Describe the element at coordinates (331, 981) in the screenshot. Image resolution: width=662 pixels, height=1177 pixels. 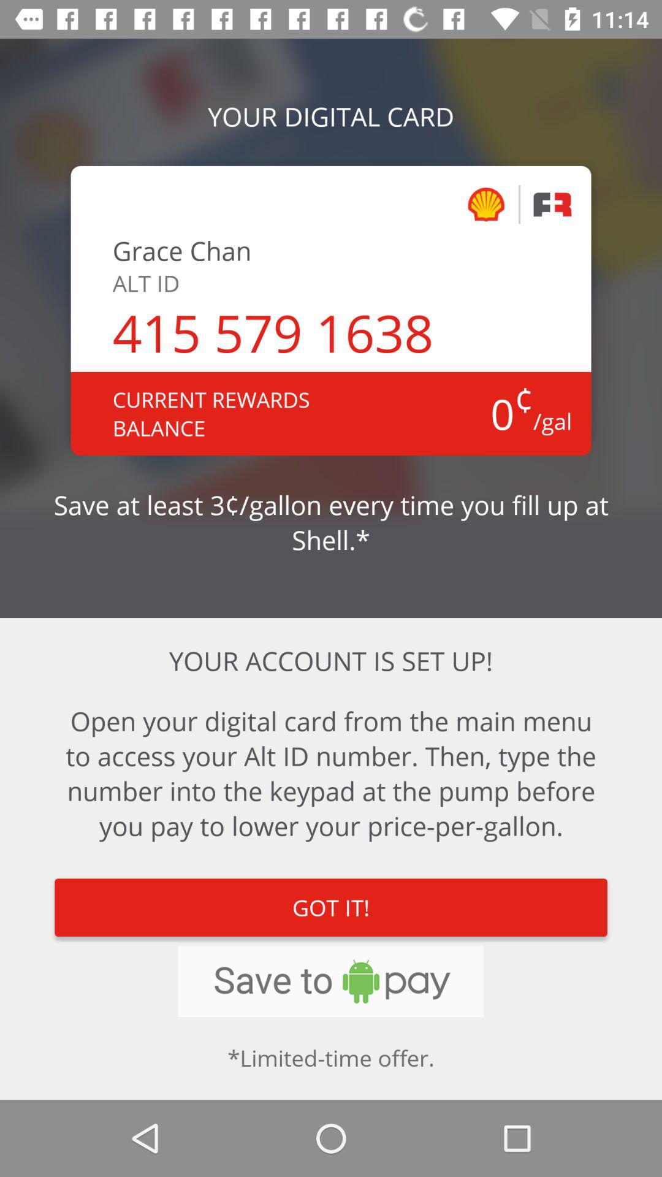
I see `save to androidpay` at that location.